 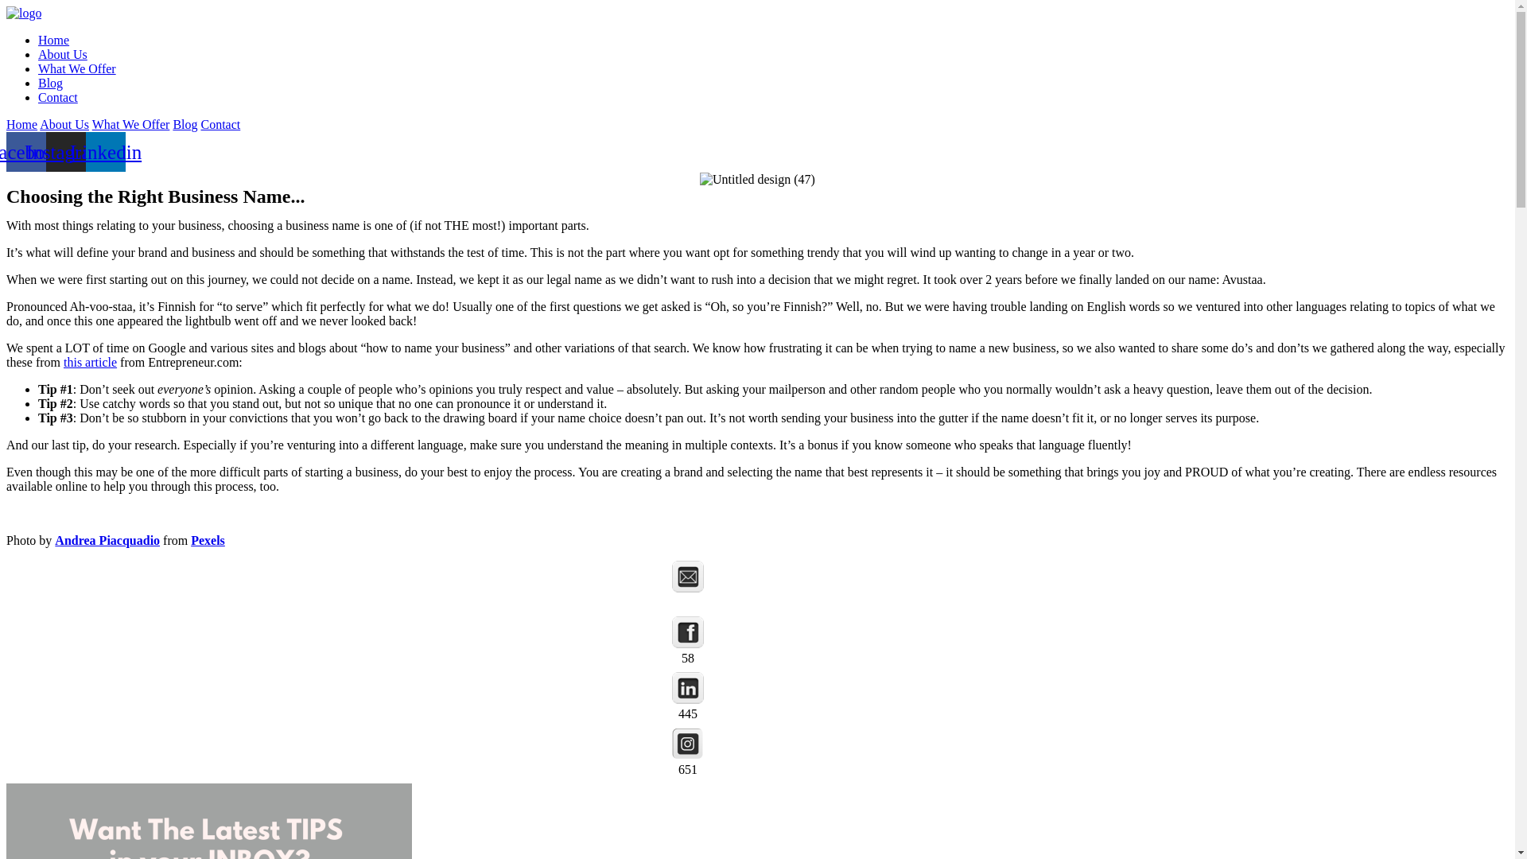 I want to click on Instagram, so click(x=66, y=152).